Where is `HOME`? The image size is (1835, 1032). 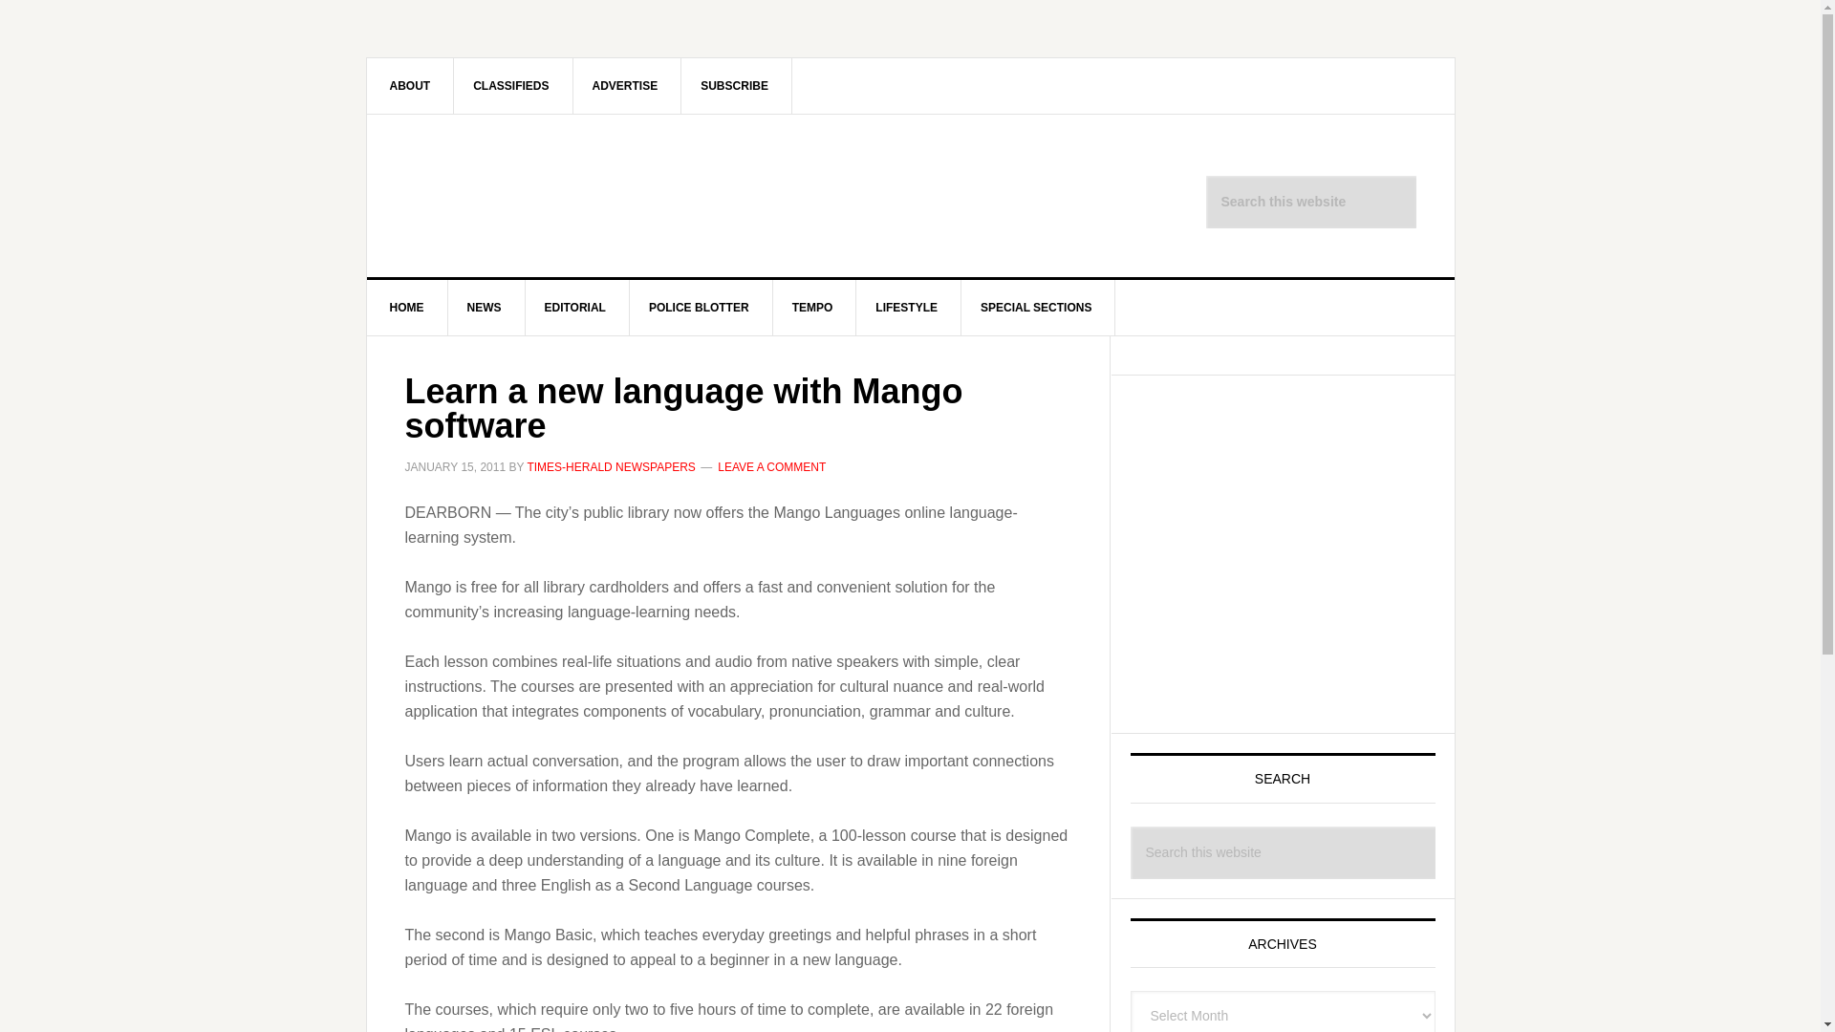
HOME is located at coordinates (407, 308).